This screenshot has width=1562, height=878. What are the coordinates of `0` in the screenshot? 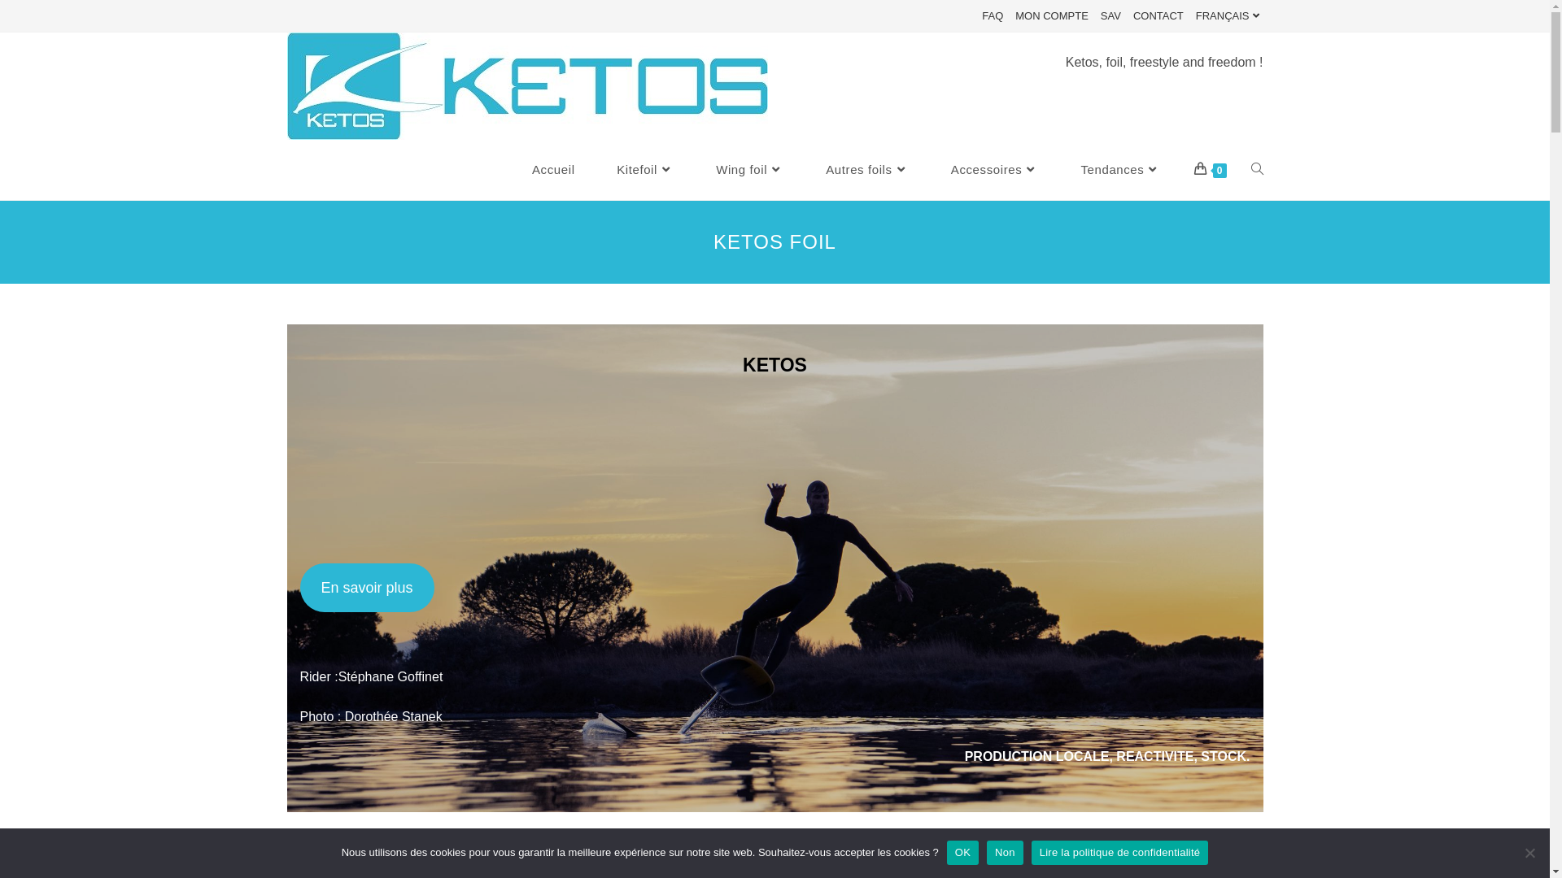 It's located at (1211, 170).